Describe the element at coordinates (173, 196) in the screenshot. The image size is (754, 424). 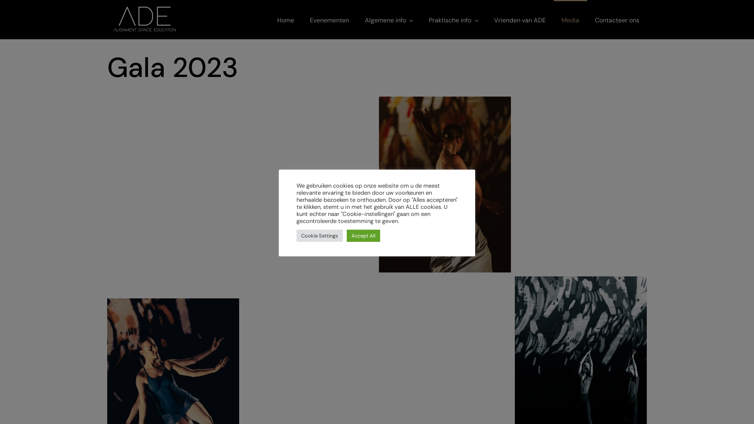
I see `ADE gala` at that location.